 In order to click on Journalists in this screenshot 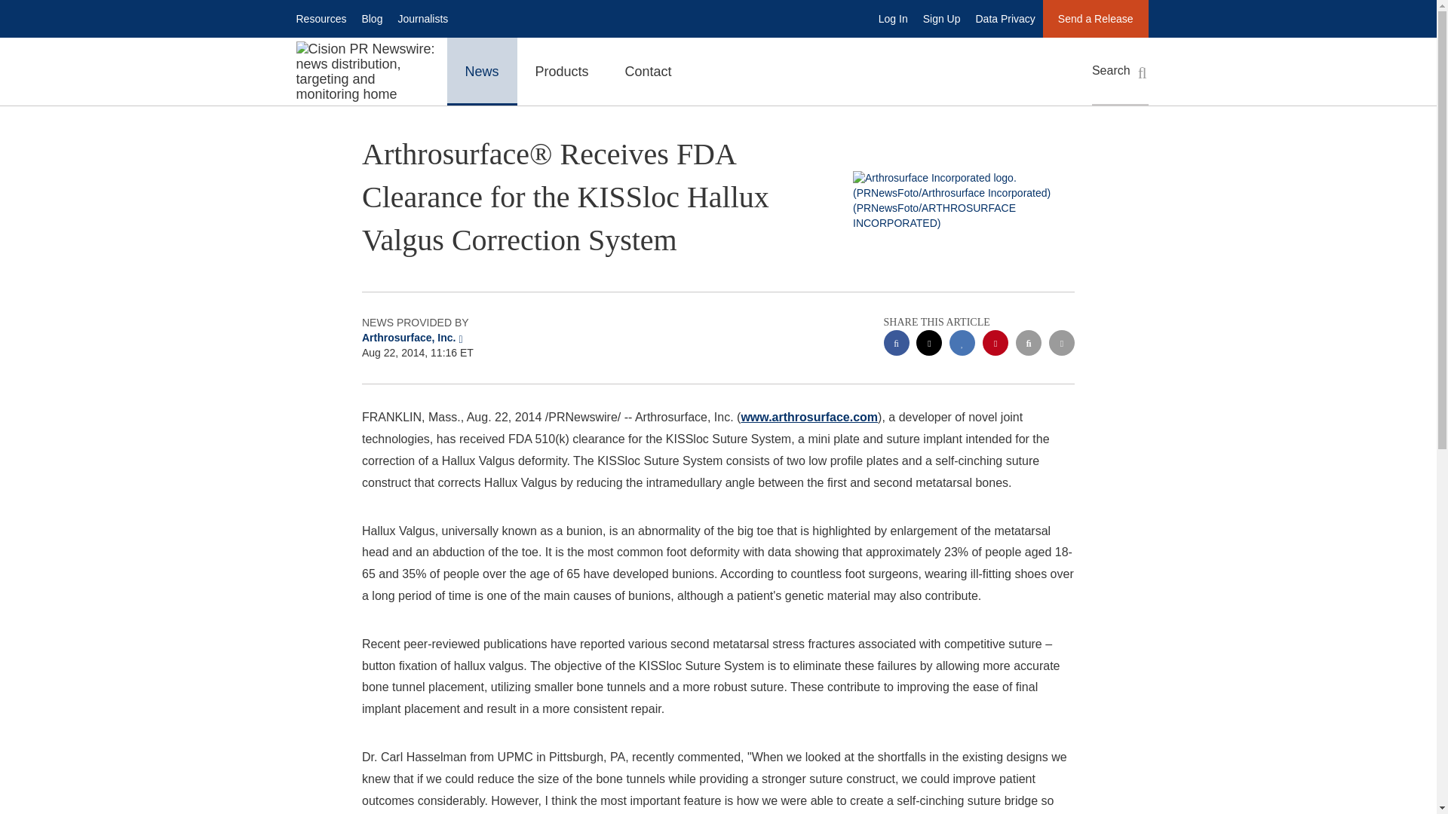, I will do `click(422, 18)`.